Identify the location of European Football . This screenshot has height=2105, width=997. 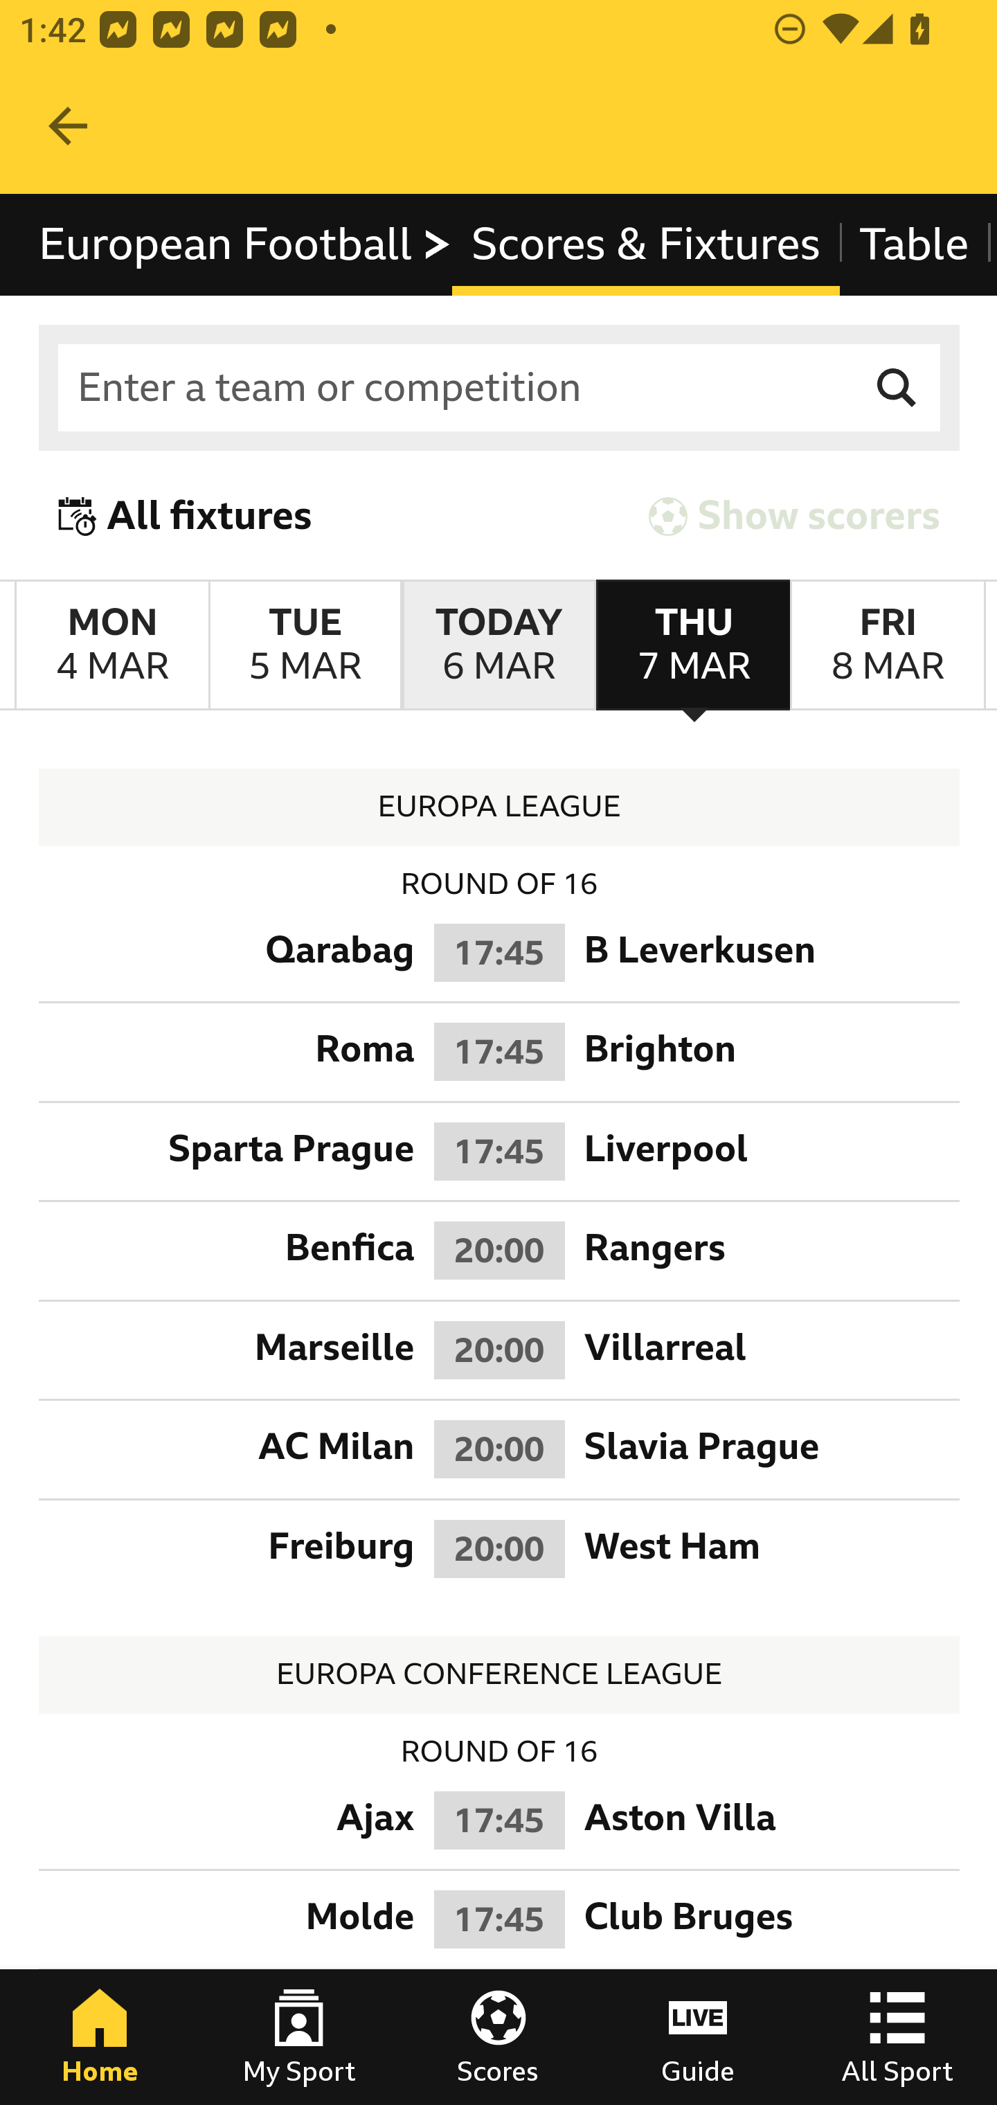
(245, 244).